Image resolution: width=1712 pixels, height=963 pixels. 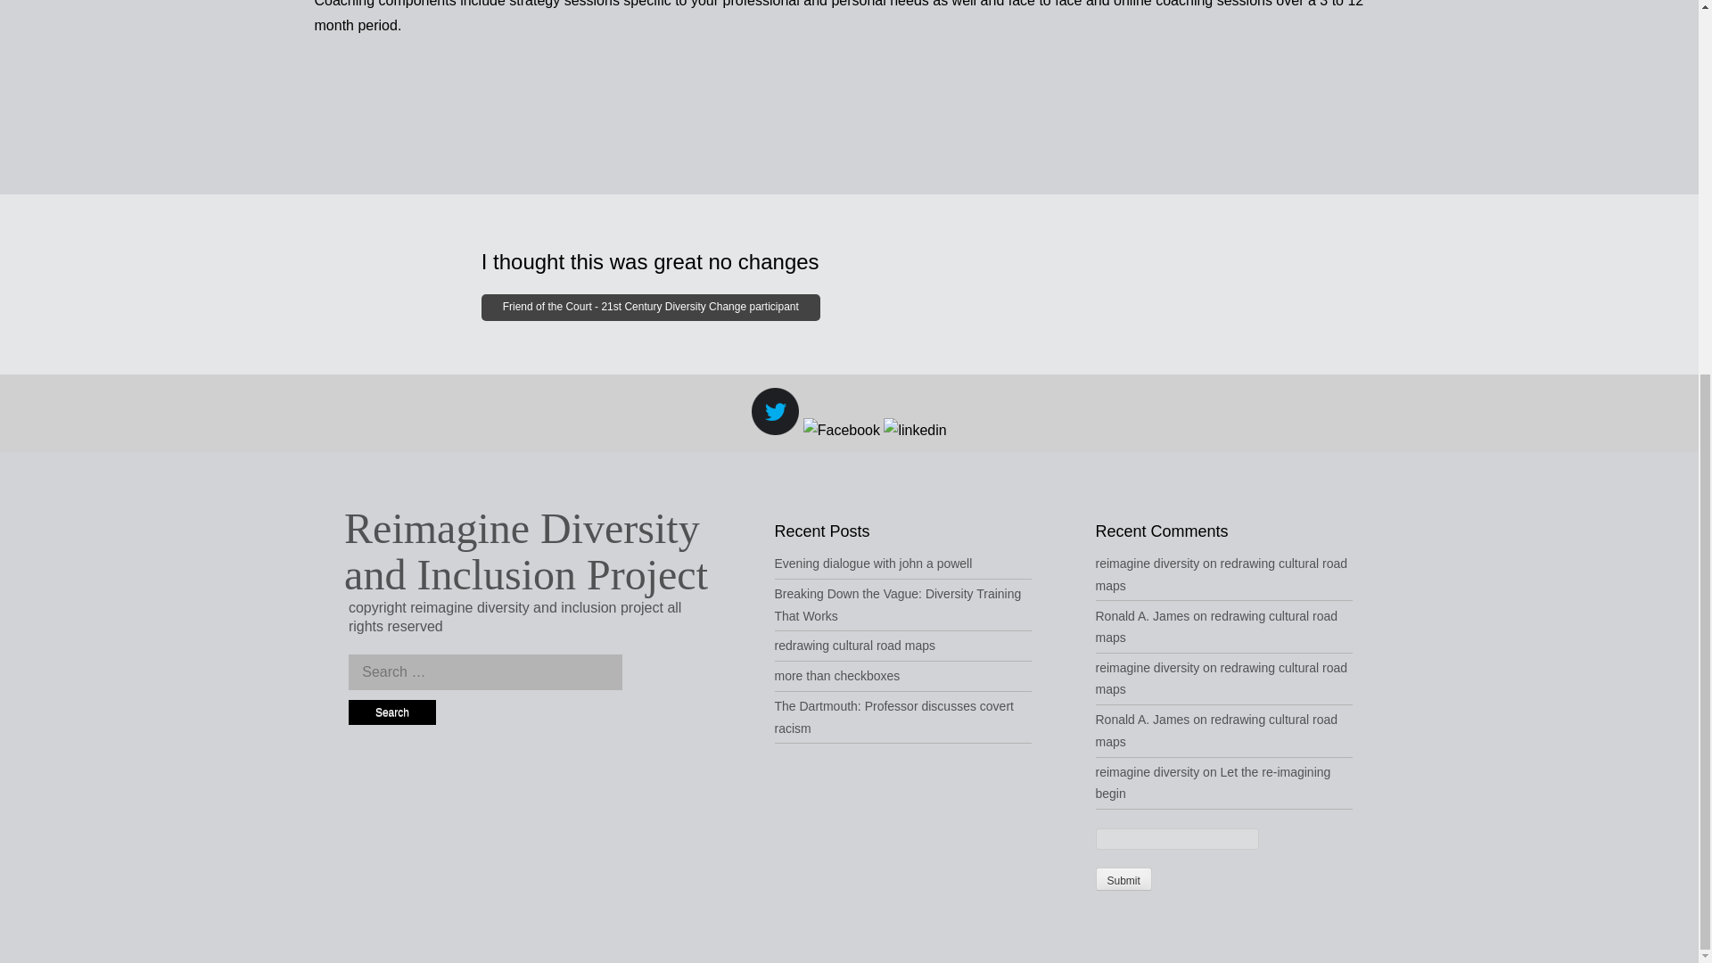 I want to click on redrawing cultural road maps, so click(x=1220, y=678).